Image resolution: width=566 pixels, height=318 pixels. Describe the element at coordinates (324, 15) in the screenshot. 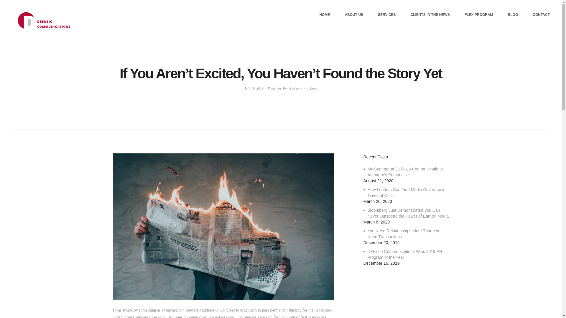

I see `HOME` at that location.